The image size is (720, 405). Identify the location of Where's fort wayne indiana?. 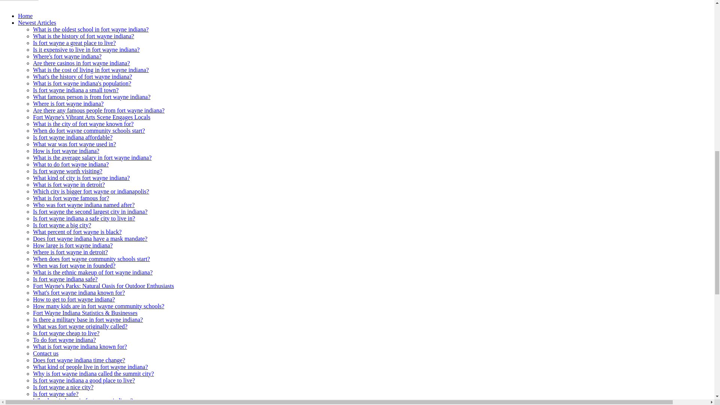
(67, 56).